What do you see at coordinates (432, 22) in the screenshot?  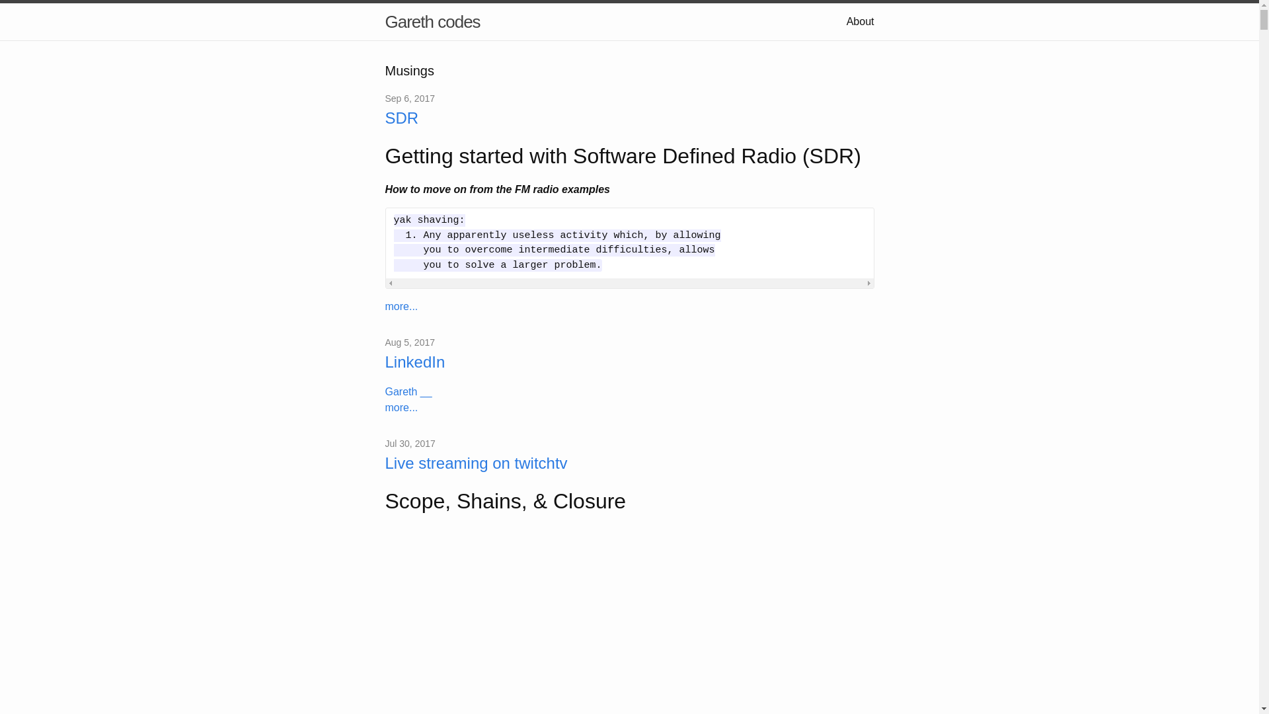 I see `Gareth codes` at bounding box center [432, 22].